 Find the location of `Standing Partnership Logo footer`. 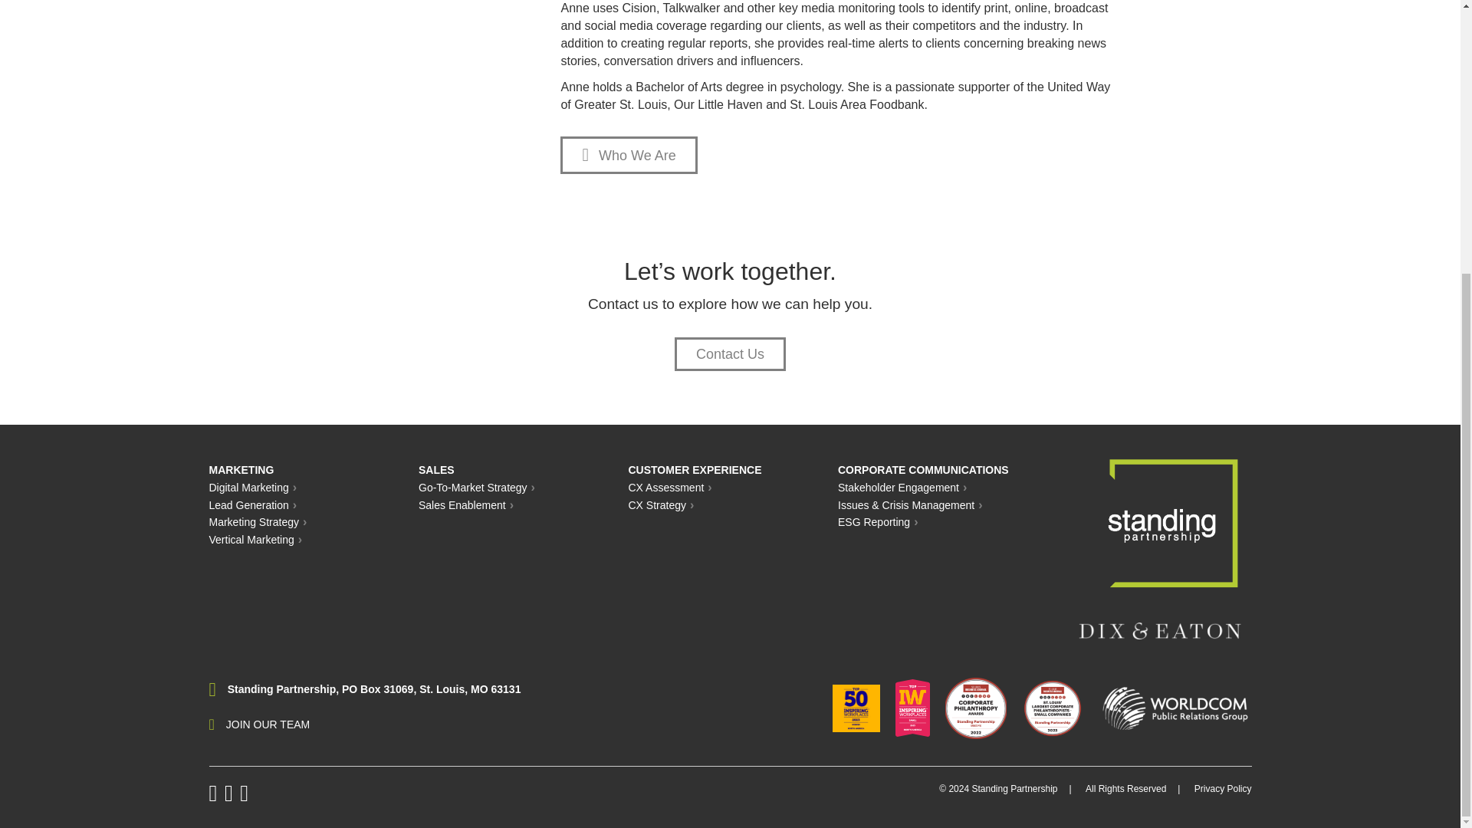

Standing Partnership Logo footer is located at coordinates (1173, 523).